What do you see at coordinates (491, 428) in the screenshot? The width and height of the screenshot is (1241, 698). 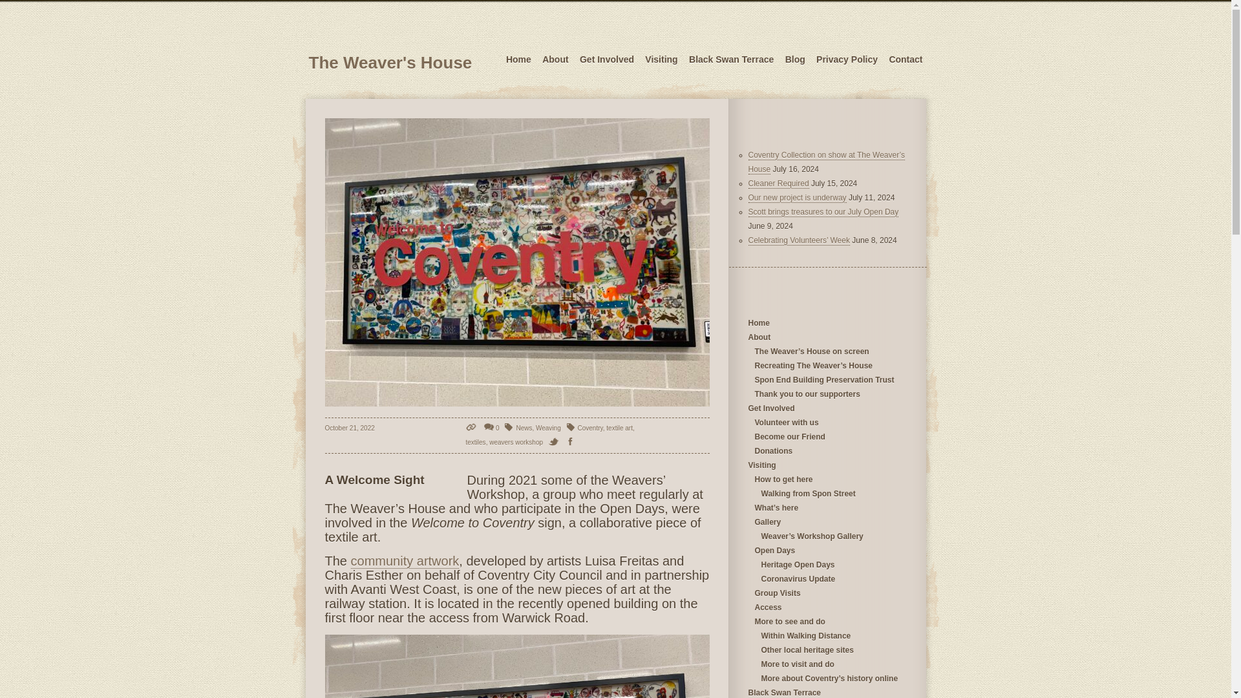 I see `0` at bounding box center [491, 428].